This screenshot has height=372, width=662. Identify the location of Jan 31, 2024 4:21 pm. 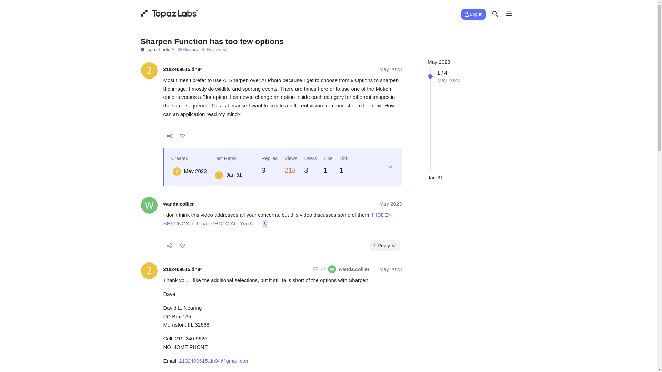
(234, 175).